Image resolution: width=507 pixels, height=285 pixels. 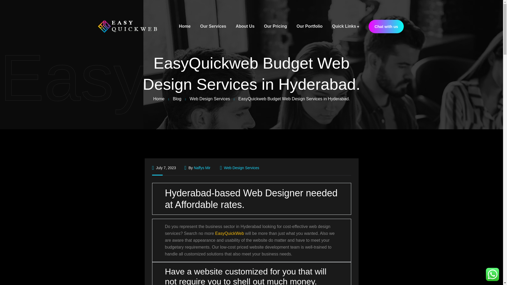 What do you see at coordinates (241, 168) in the screenshot?
I see `Web Design Services` at bounding box center [241, 168].